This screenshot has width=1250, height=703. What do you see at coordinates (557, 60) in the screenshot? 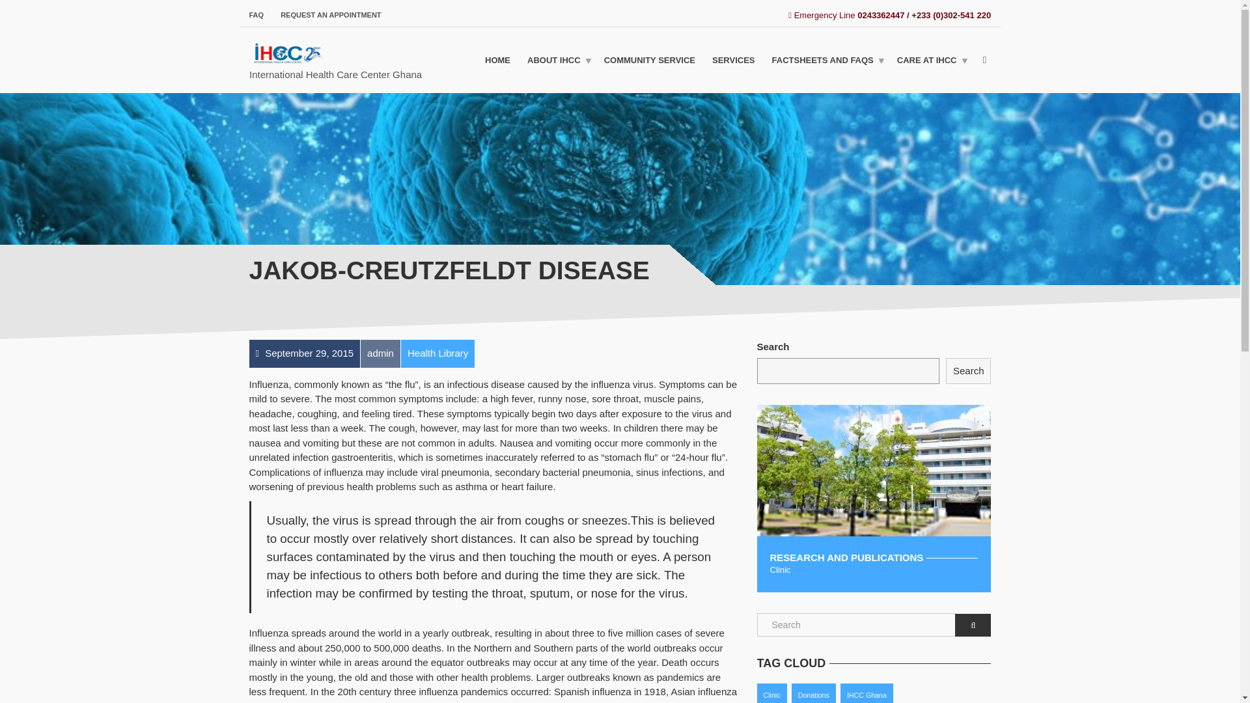
I see `ABOUT IHCC` at bounding box center [557, 60].